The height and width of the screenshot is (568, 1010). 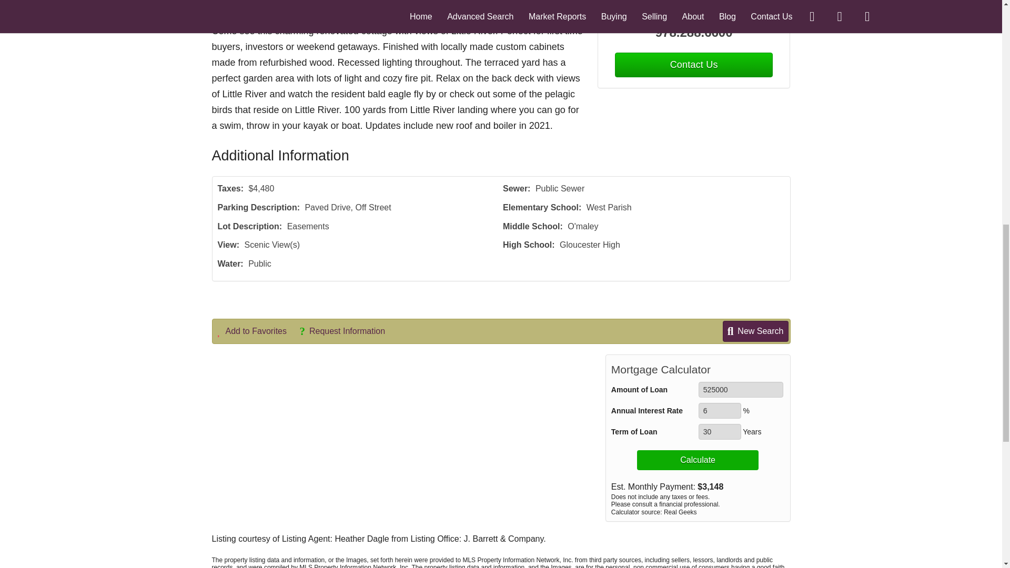 I want to click on 30, so click(x=720, y=431).